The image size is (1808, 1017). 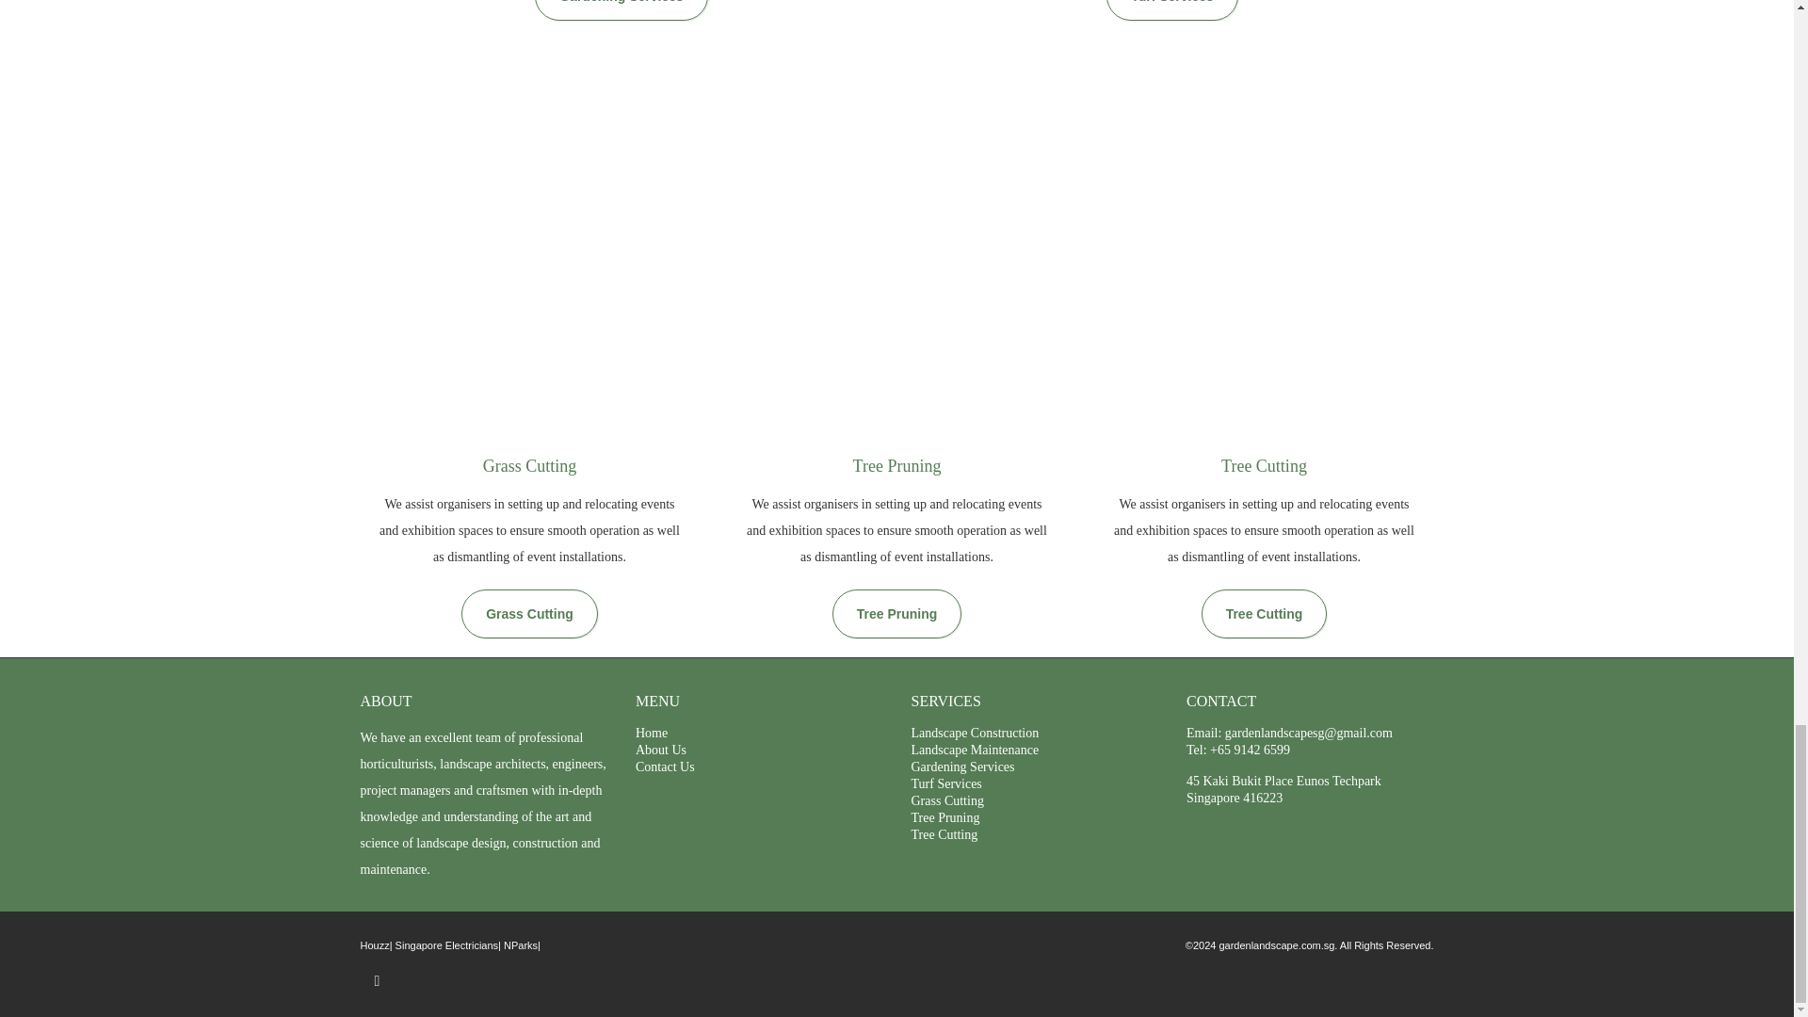 What do you see at coordinates (976, 750) in the screenshot?
I see `Landscape Maintenance` at bounding box center [976, 750].